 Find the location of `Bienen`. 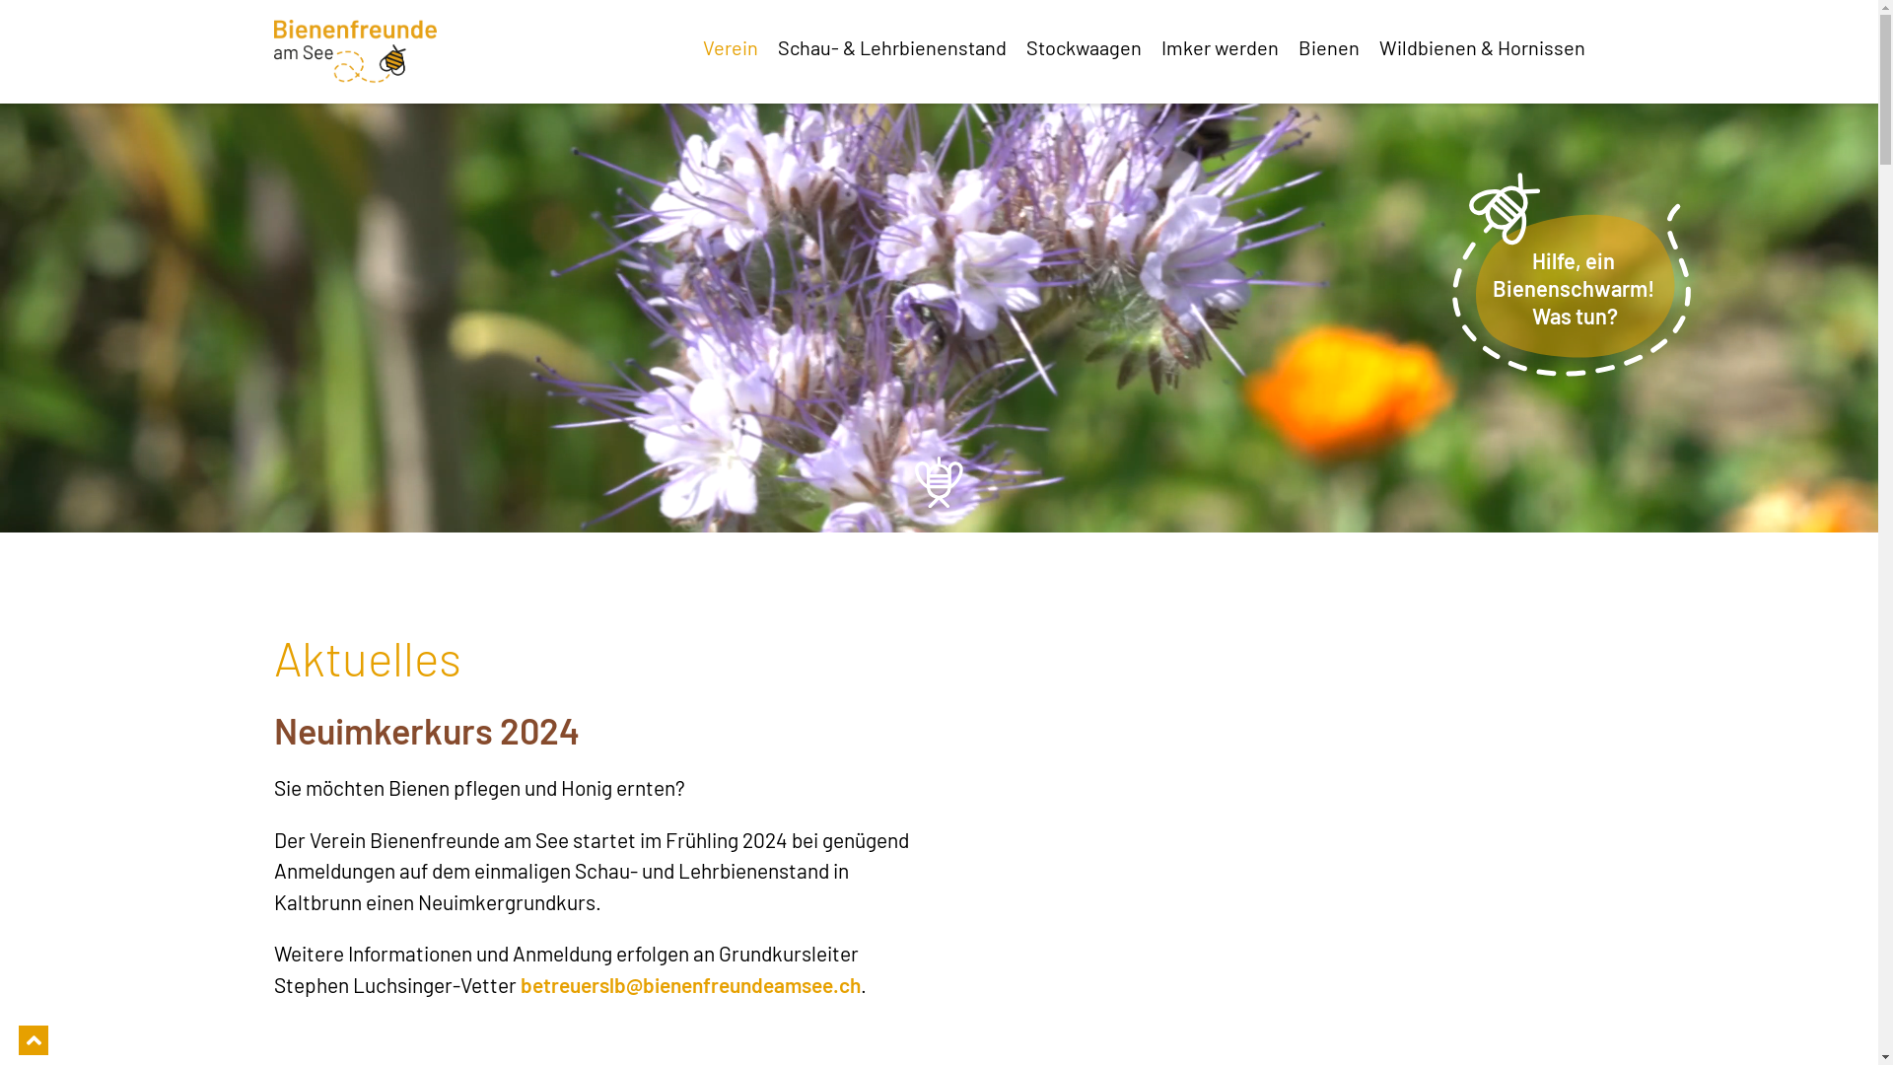

Bienen is located at coordinates (1338, 47).